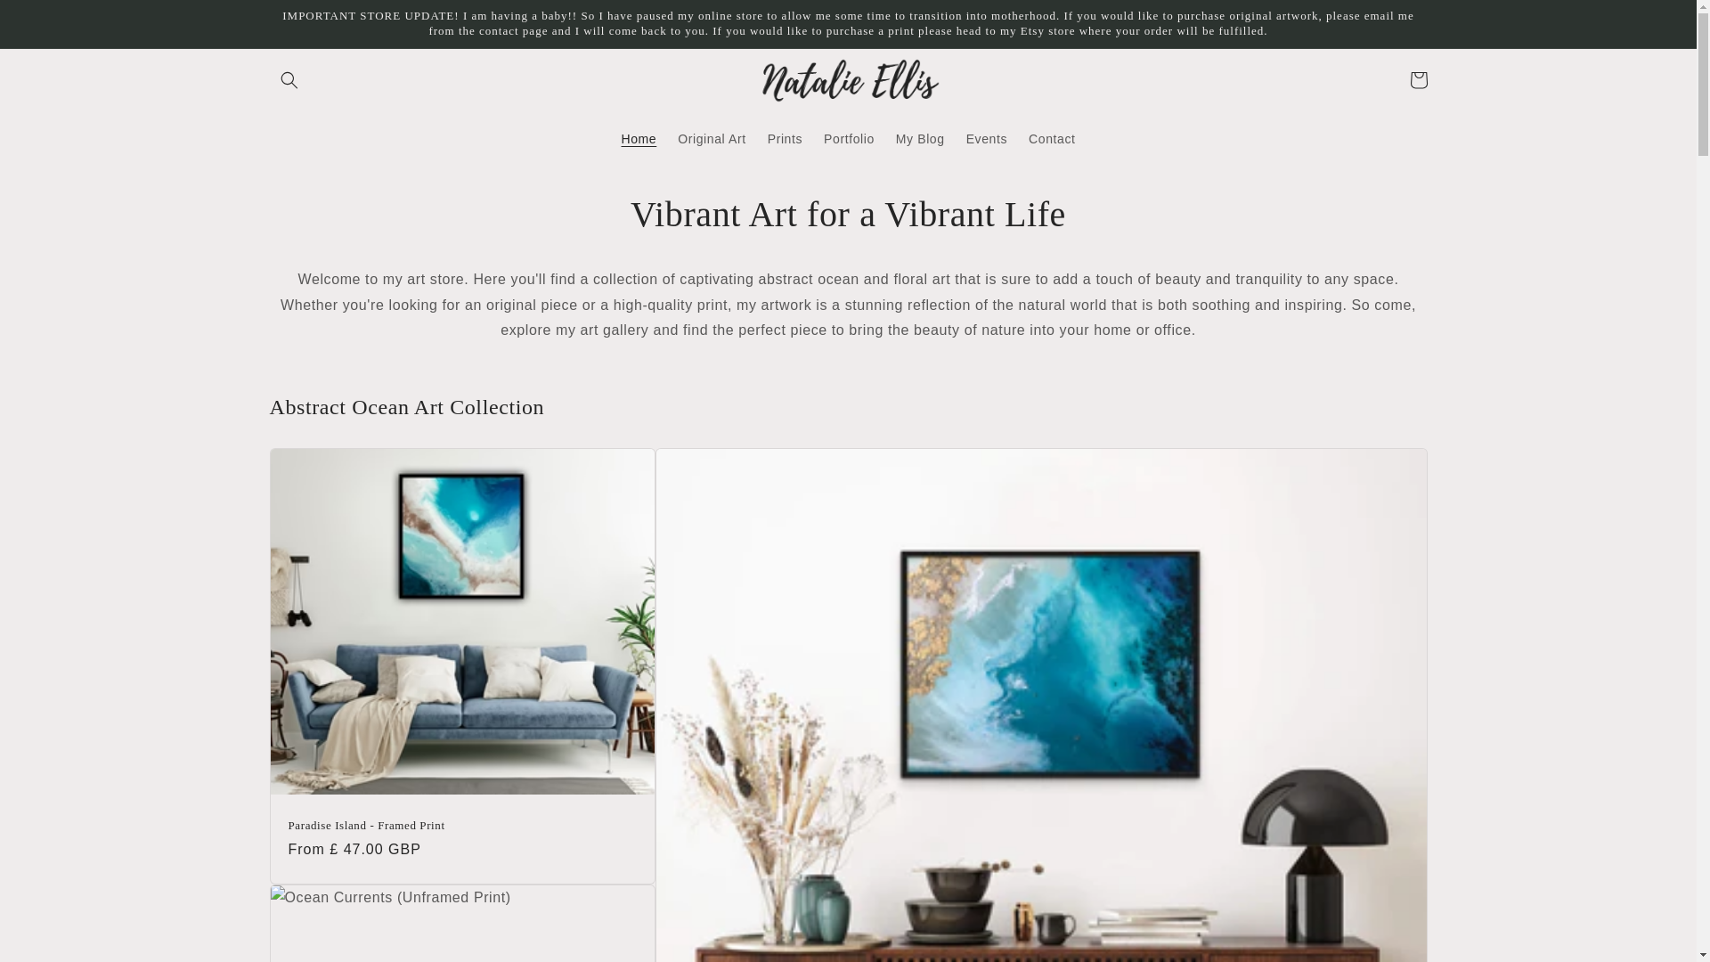 This screenshot has height=962, width=1710. I want to click on Skip to content, so click(53, 20).